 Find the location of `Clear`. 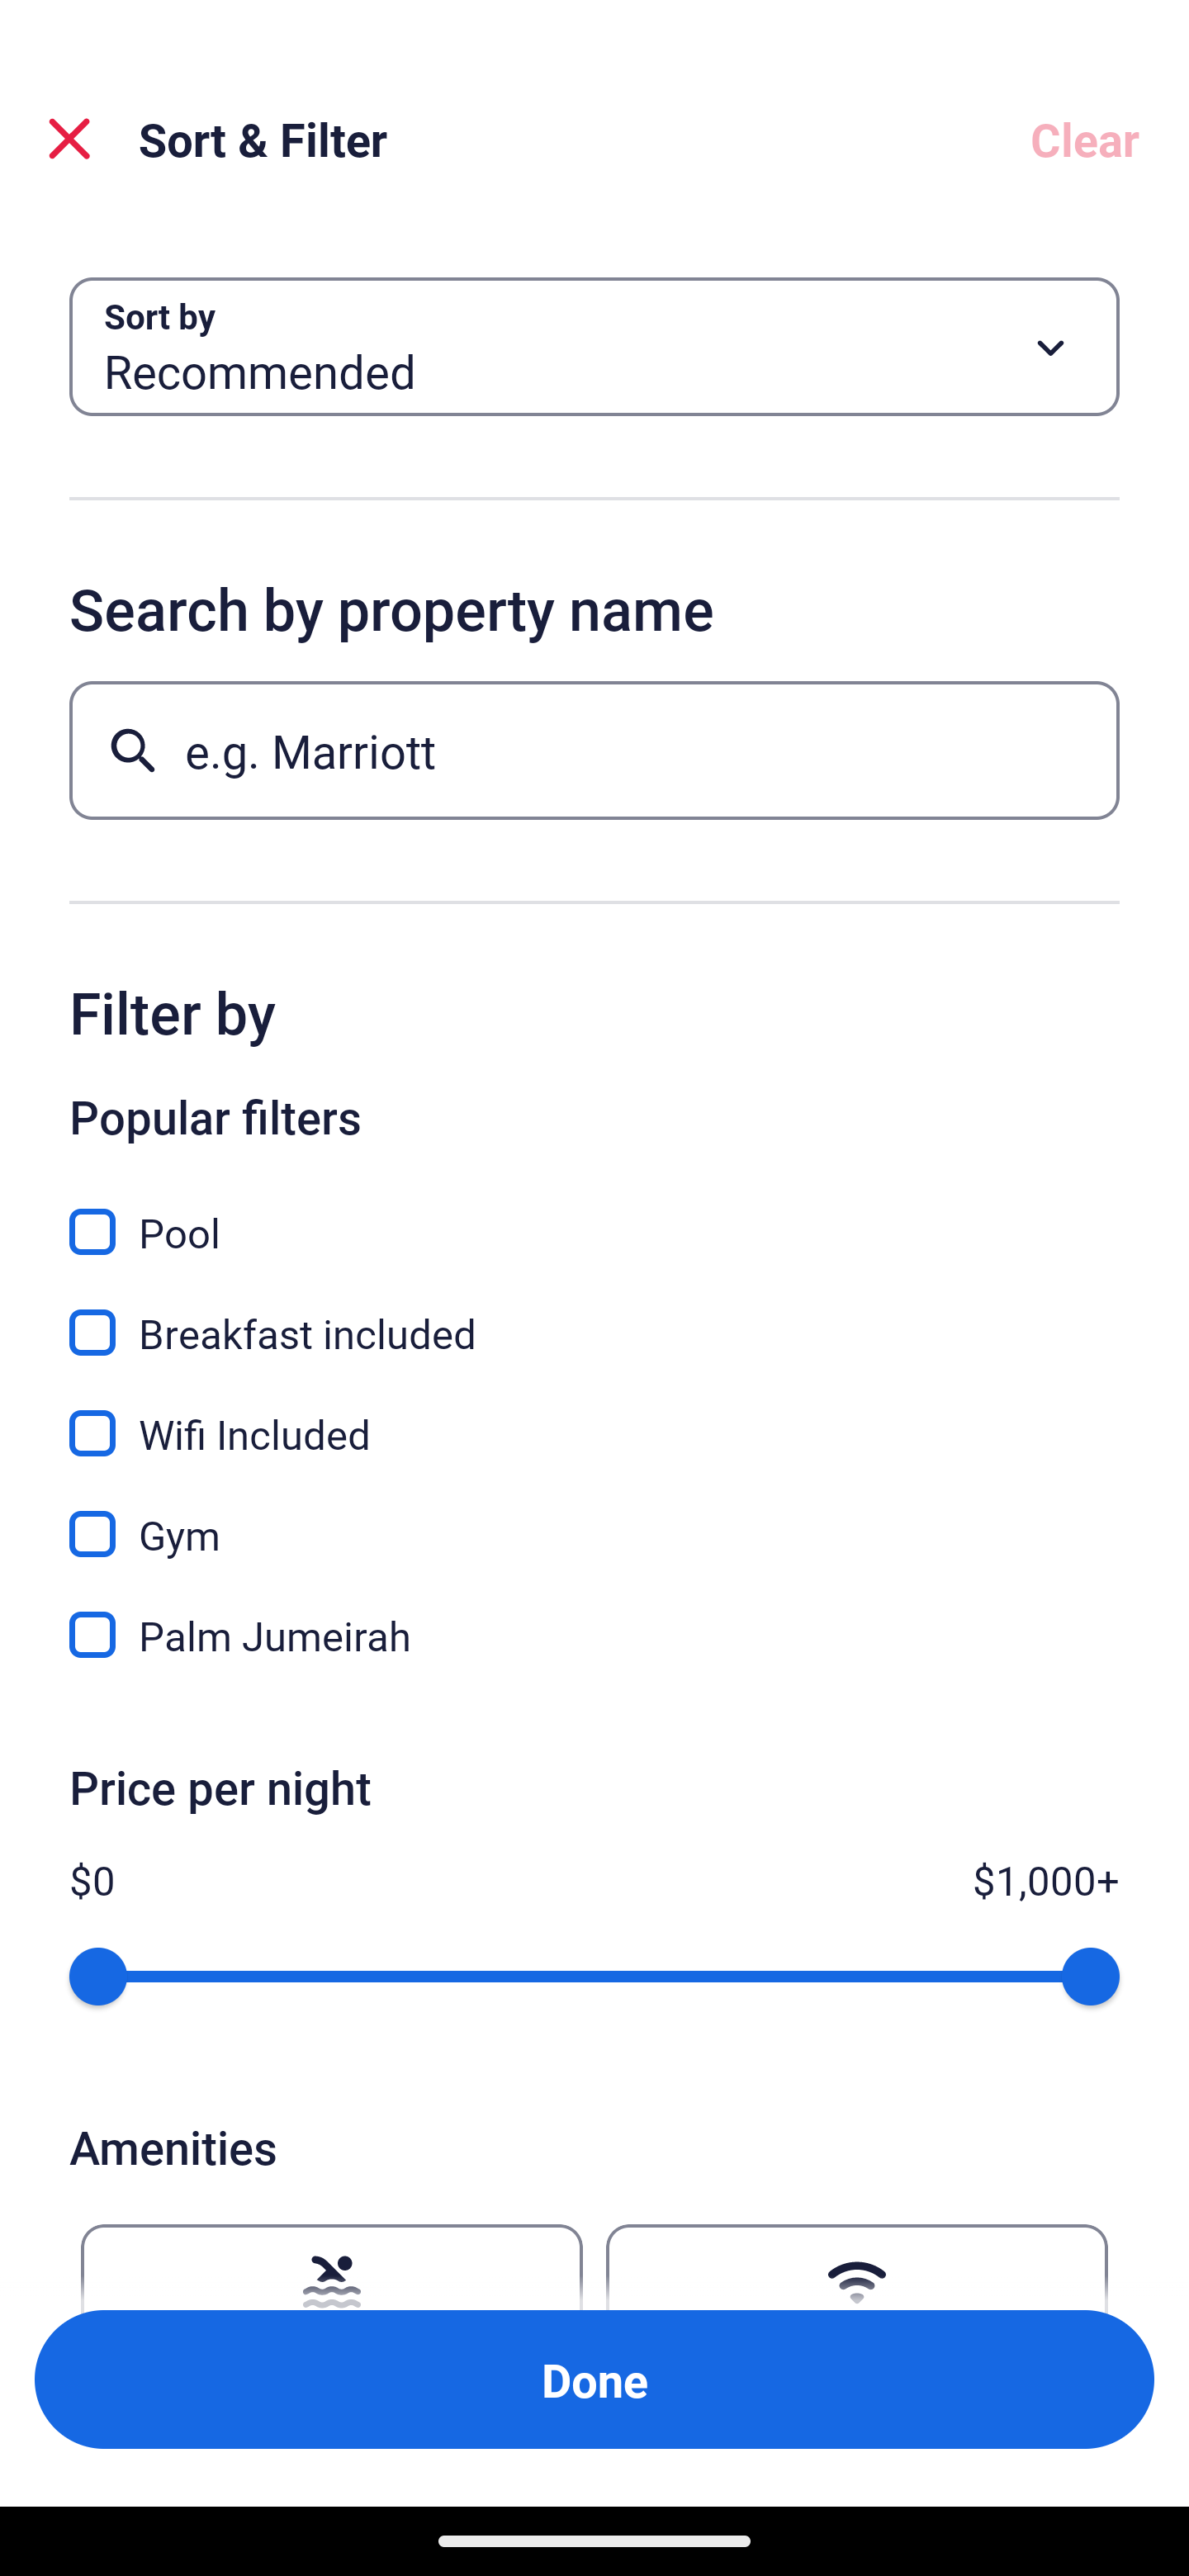

Clear is located at coordinates (1085, 139).